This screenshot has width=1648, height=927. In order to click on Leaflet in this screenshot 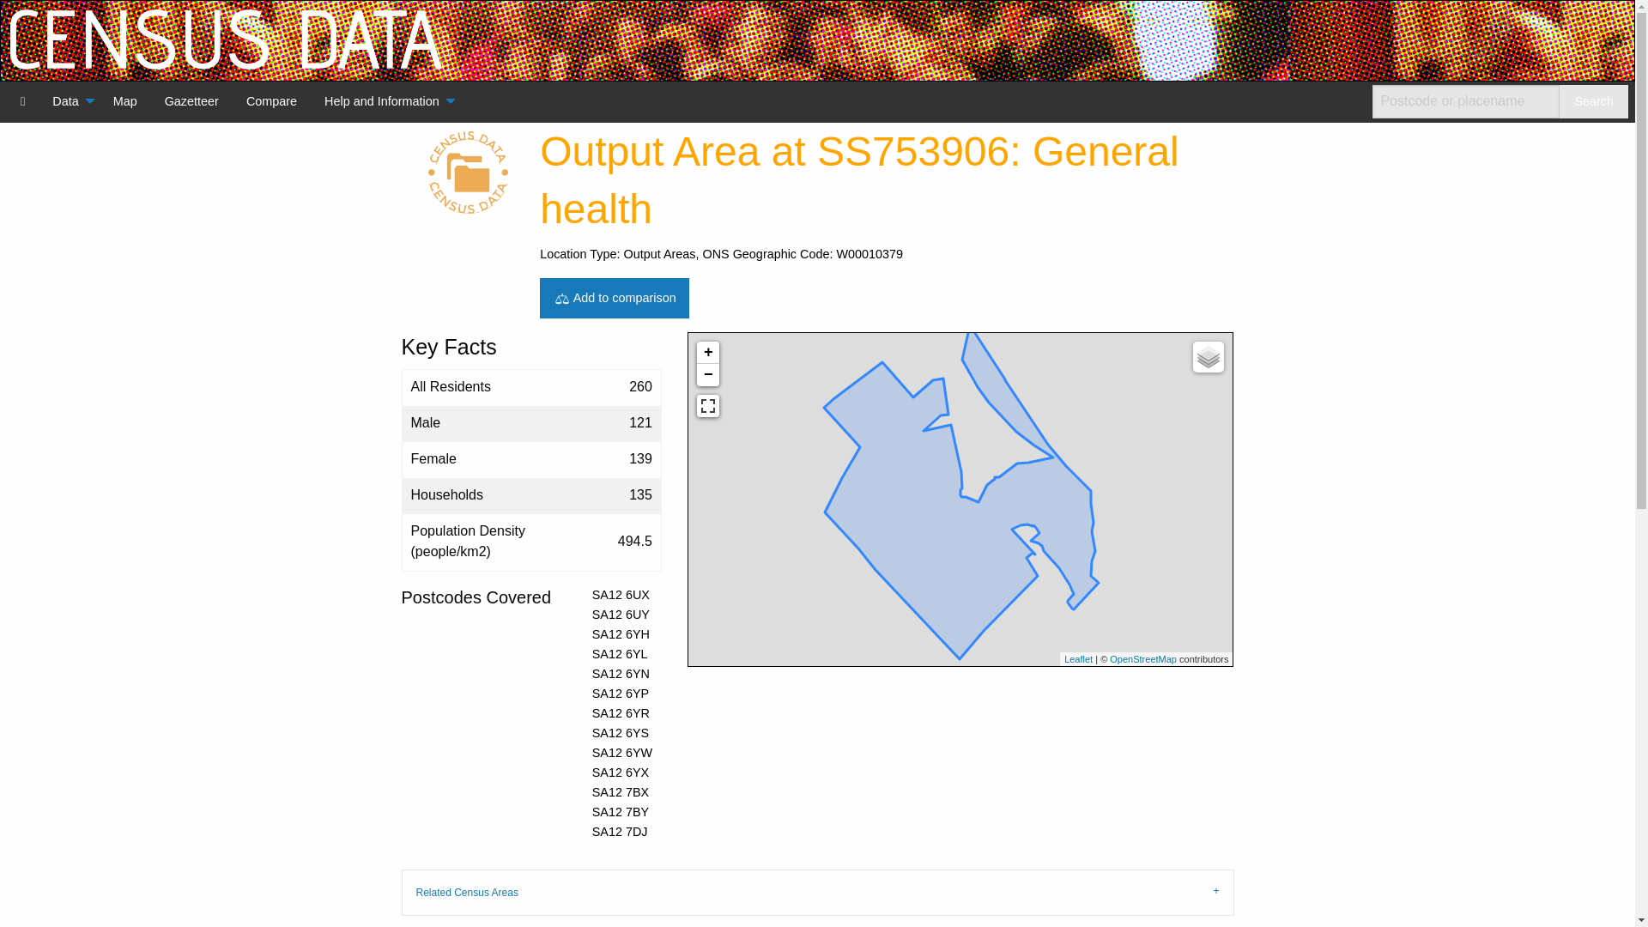, I will do `click(1078, 659)`.